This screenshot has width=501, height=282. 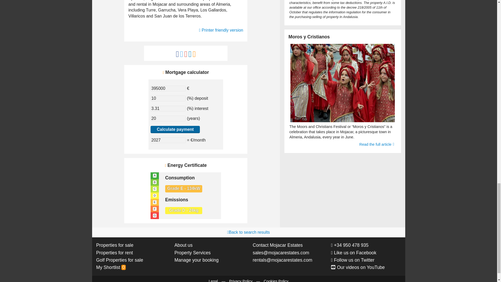 I want to click on Calculate payment, so click(x=175, y=130).